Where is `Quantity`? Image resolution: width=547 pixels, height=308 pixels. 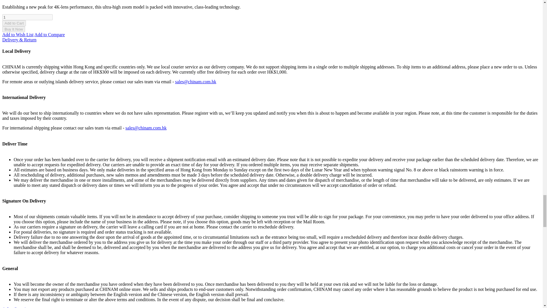 Quantity is located at coordinates (27, 17).